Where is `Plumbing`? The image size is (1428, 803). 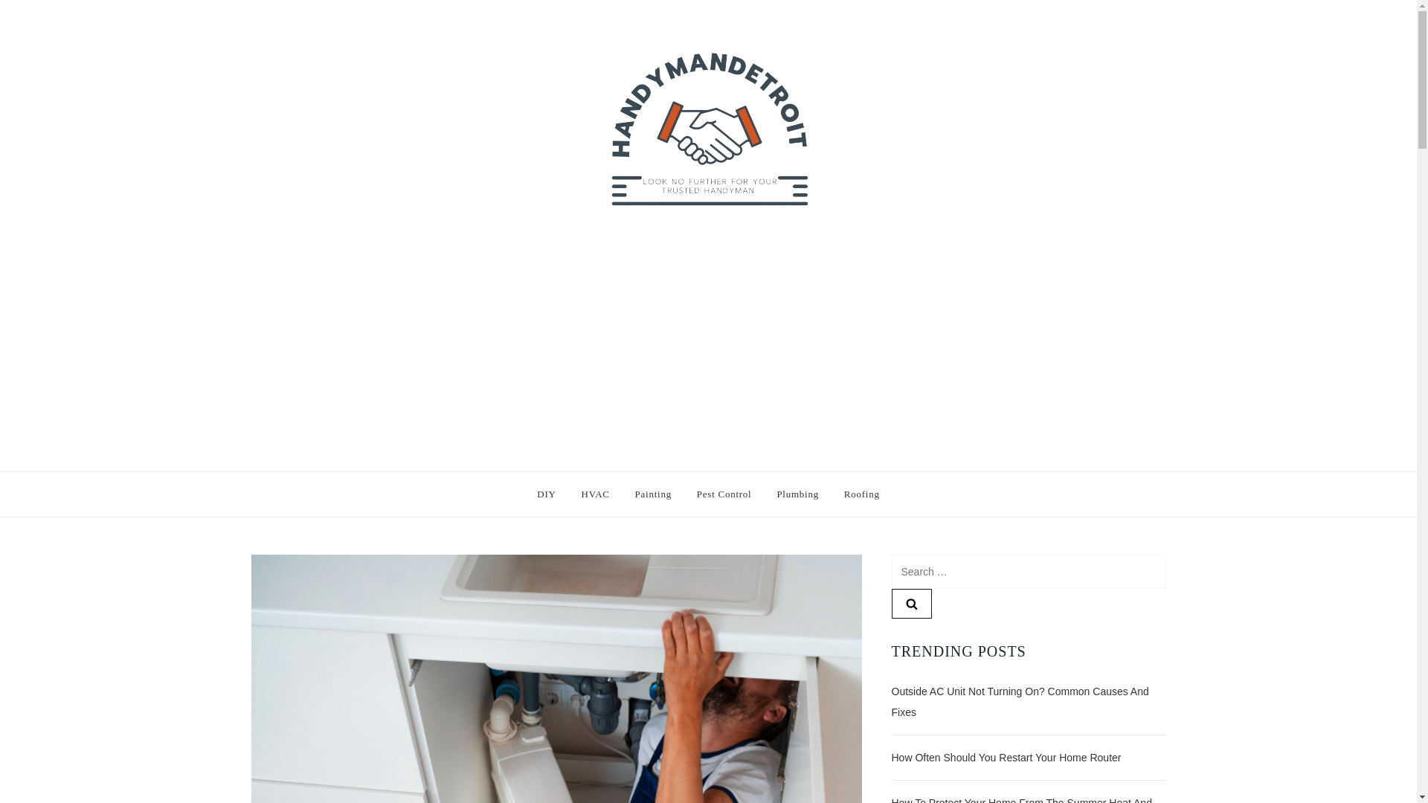
Plumbing is located at coordinates (797, 494).